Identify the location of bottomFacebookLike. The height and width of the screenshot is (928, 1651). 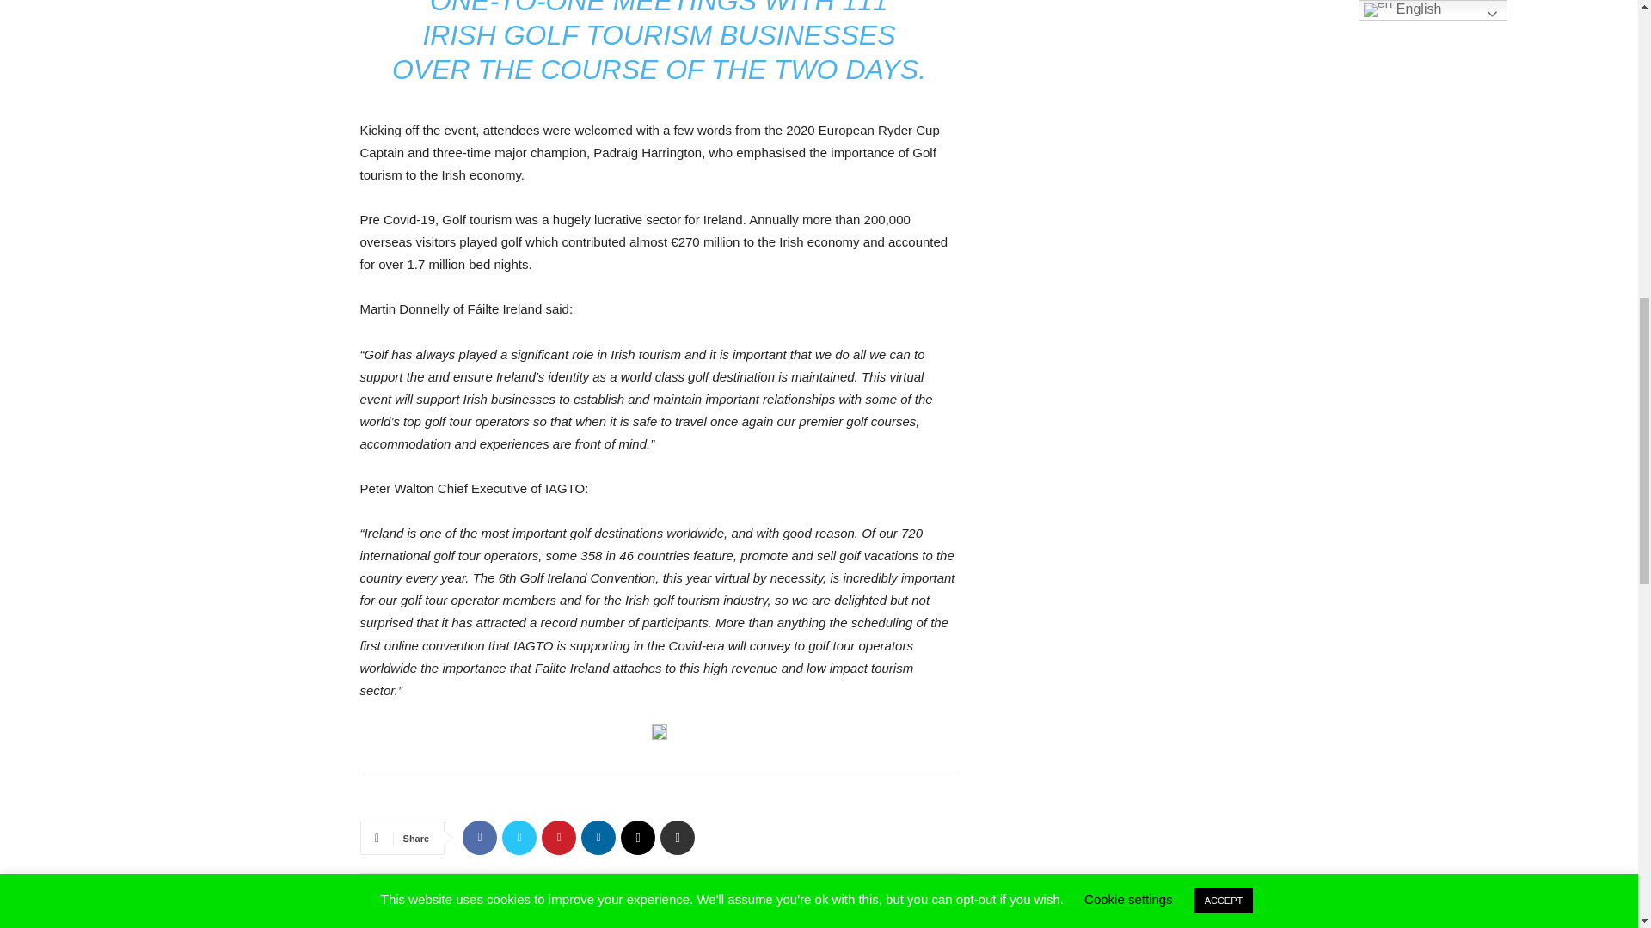
(488, 799).